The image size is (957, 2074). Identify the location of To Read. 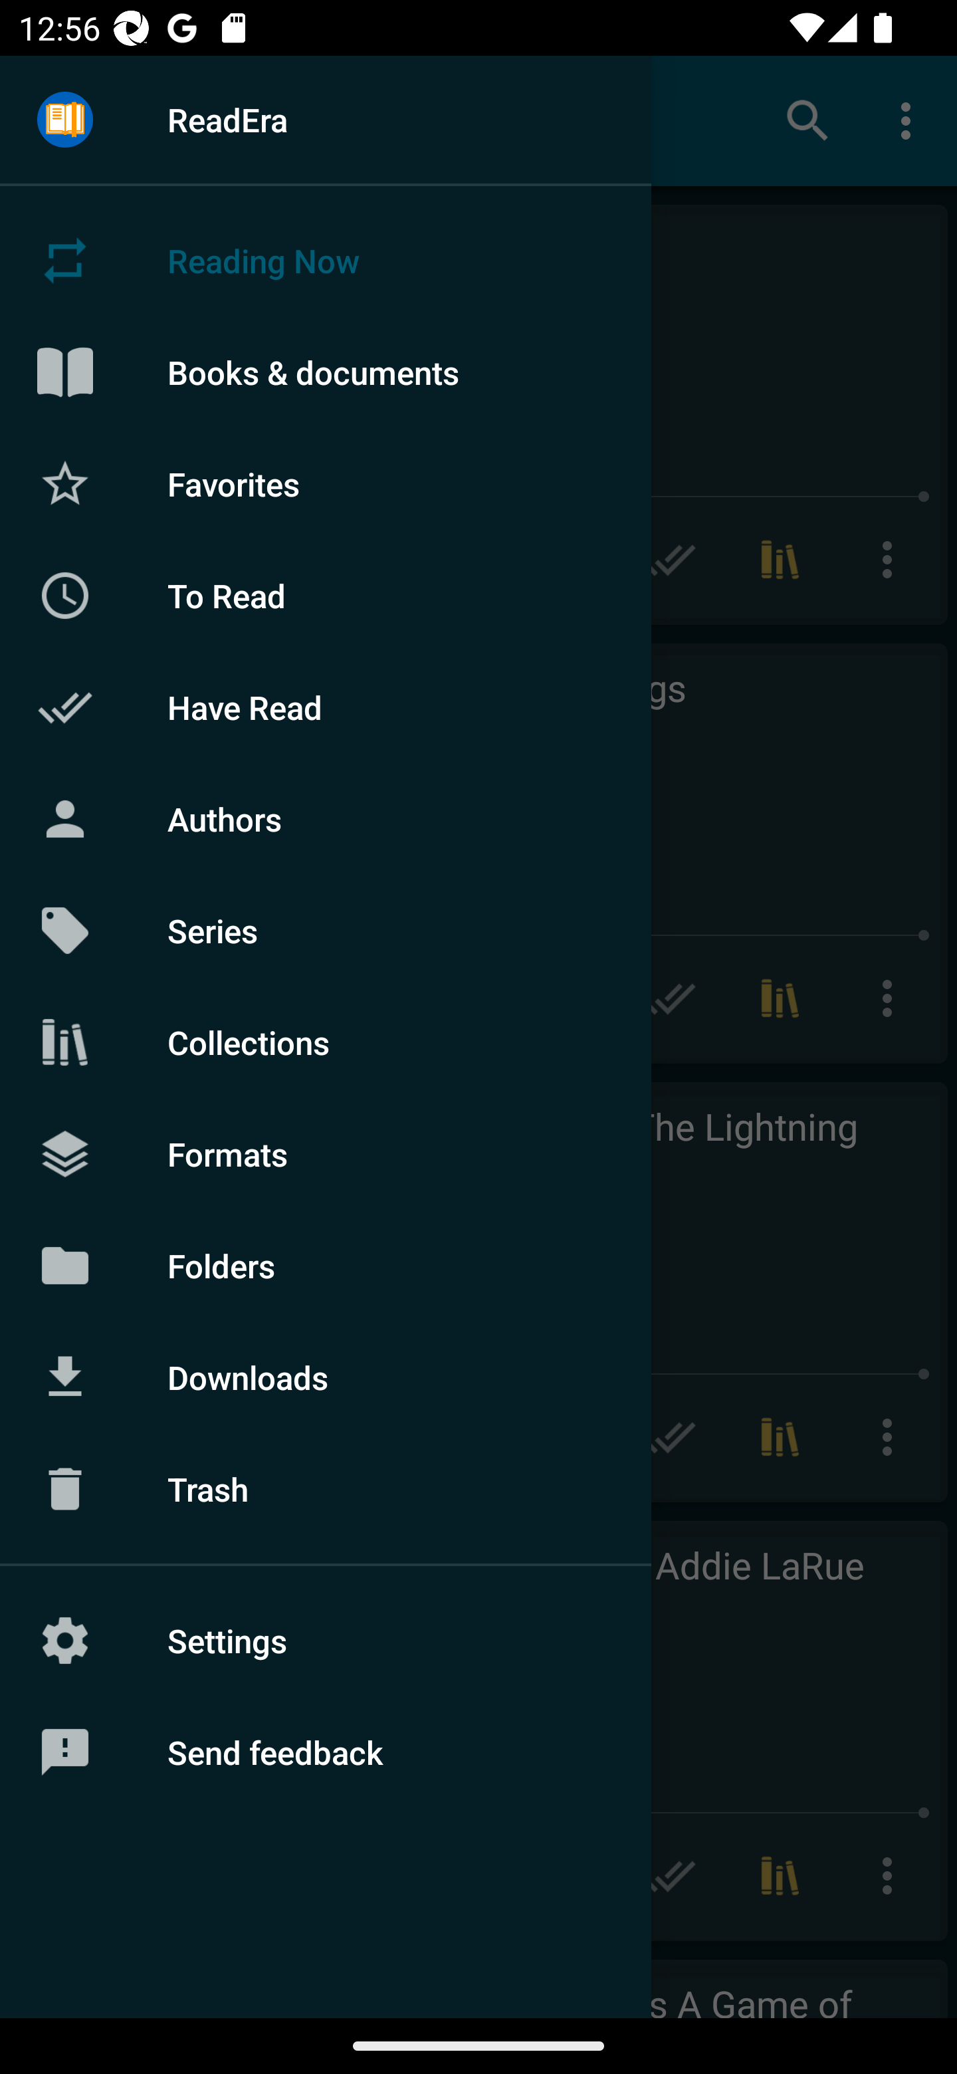
(326, 595).